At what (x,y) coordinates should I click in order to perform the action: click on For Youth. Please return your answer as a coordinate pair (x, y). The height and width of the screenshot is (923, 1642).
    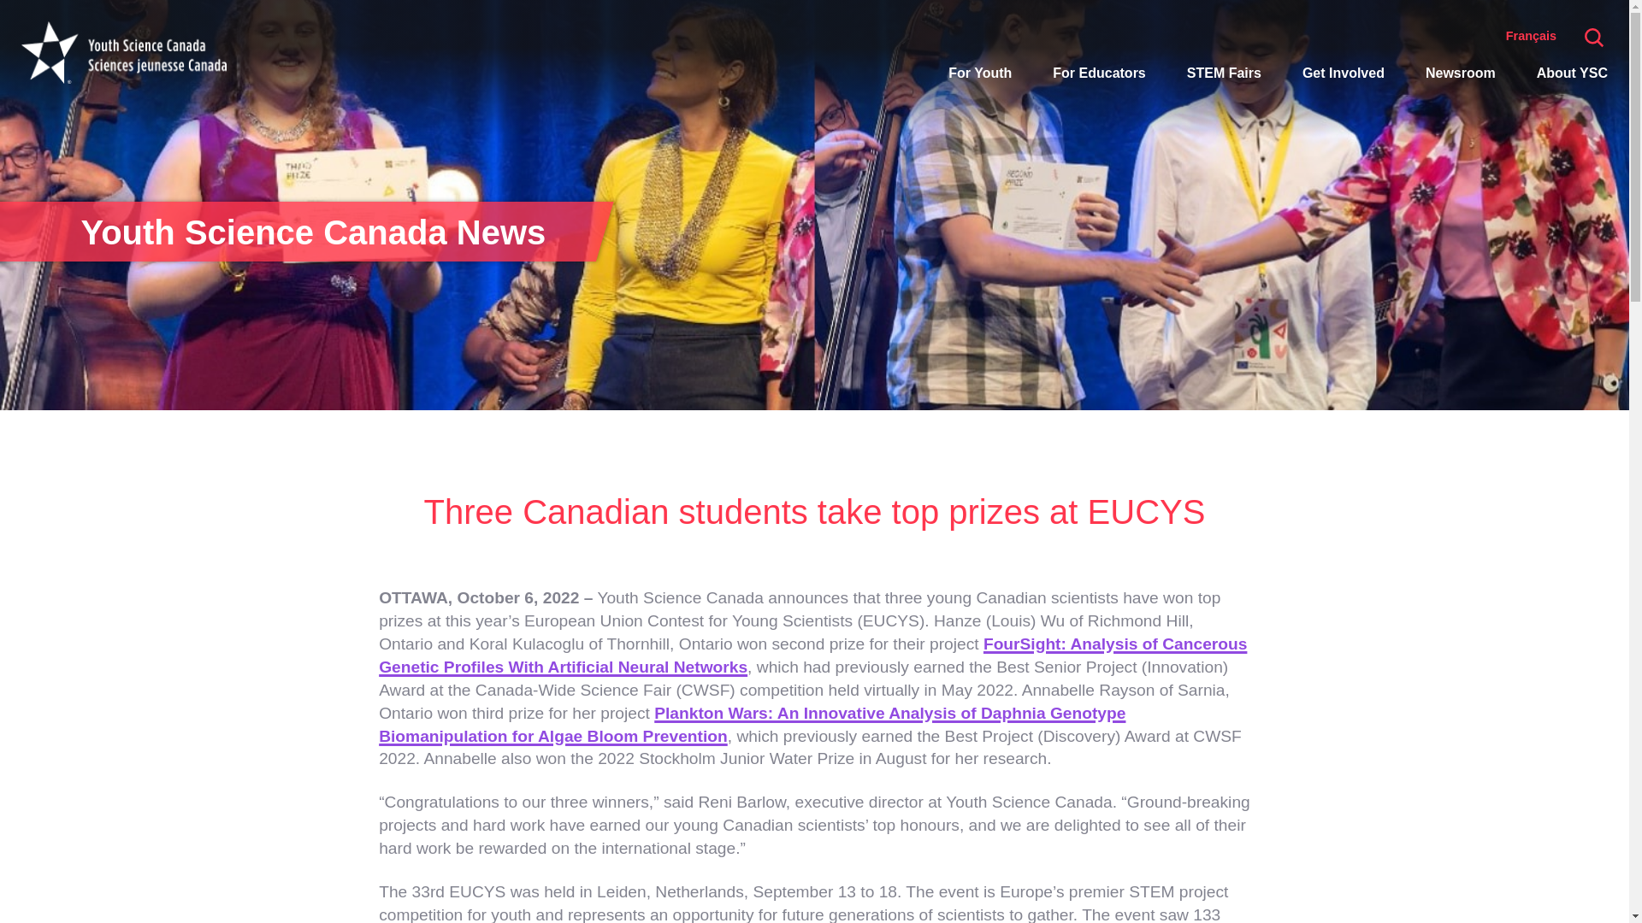
    Looking at the image, I should click on (980, 73).